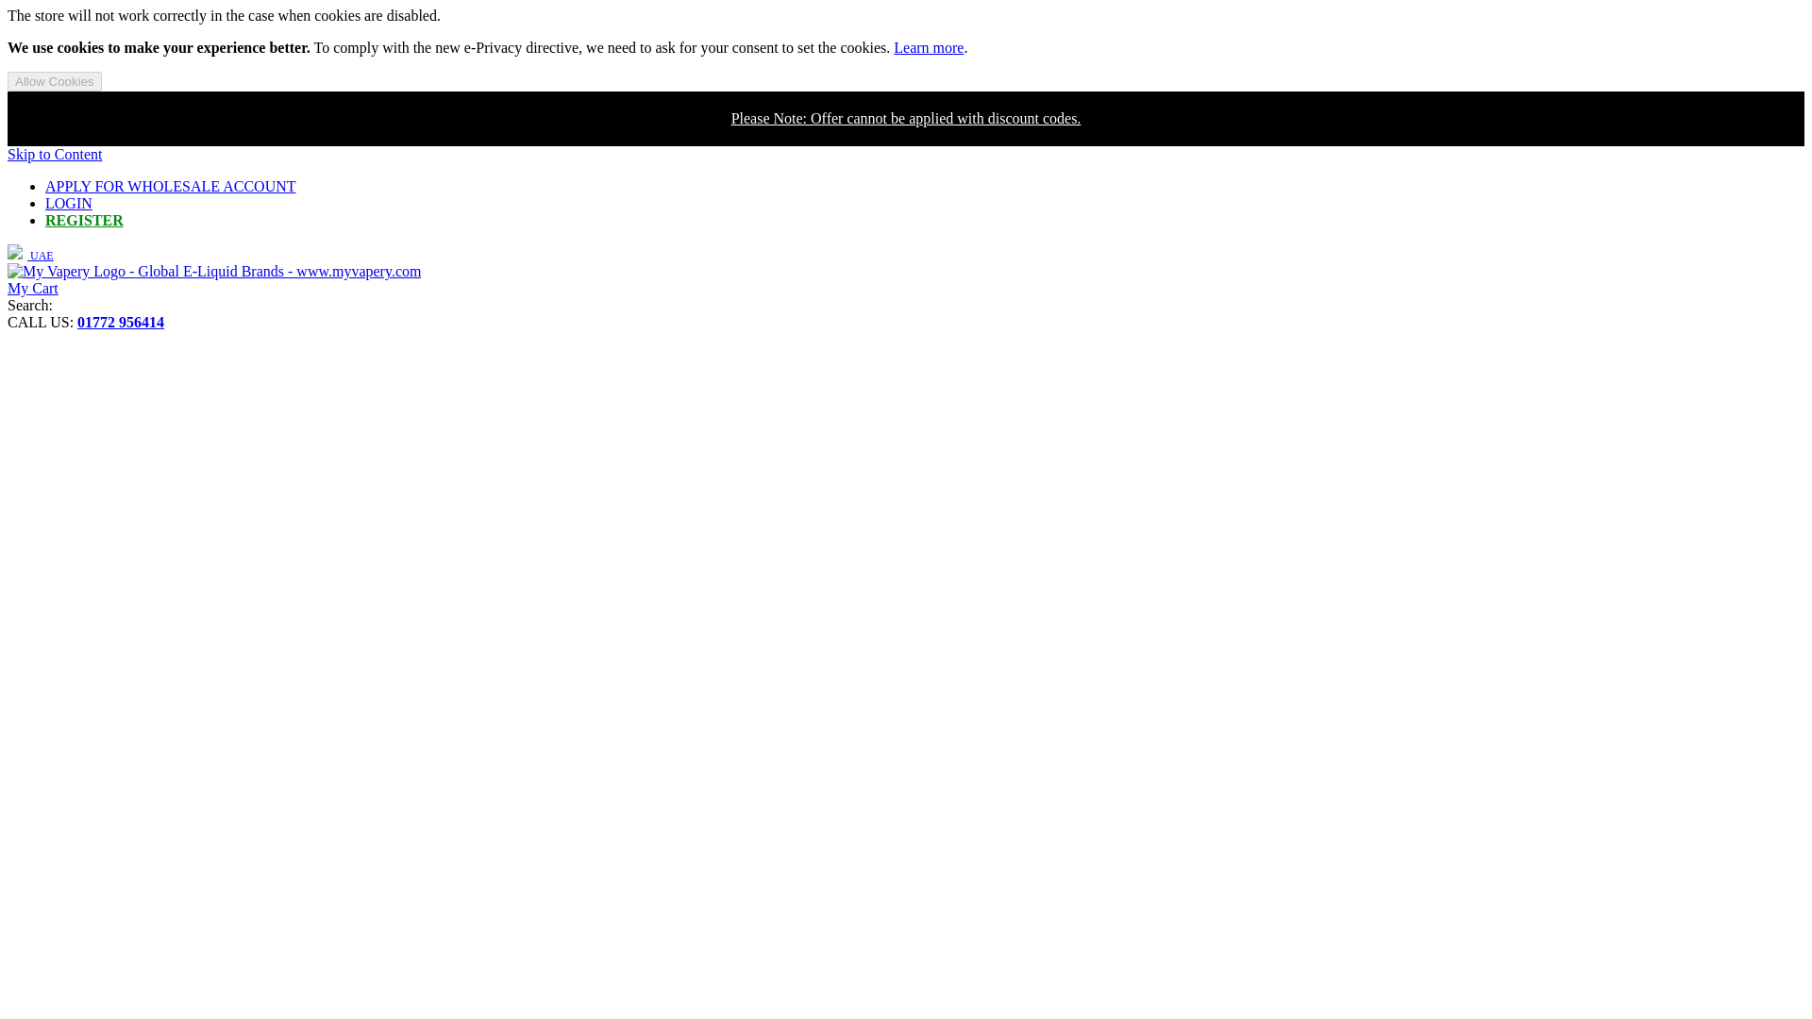  What do you see at coordinates (68, 203) in the screenshot?
I see `LOGIN` at bounding box center [68, 203].